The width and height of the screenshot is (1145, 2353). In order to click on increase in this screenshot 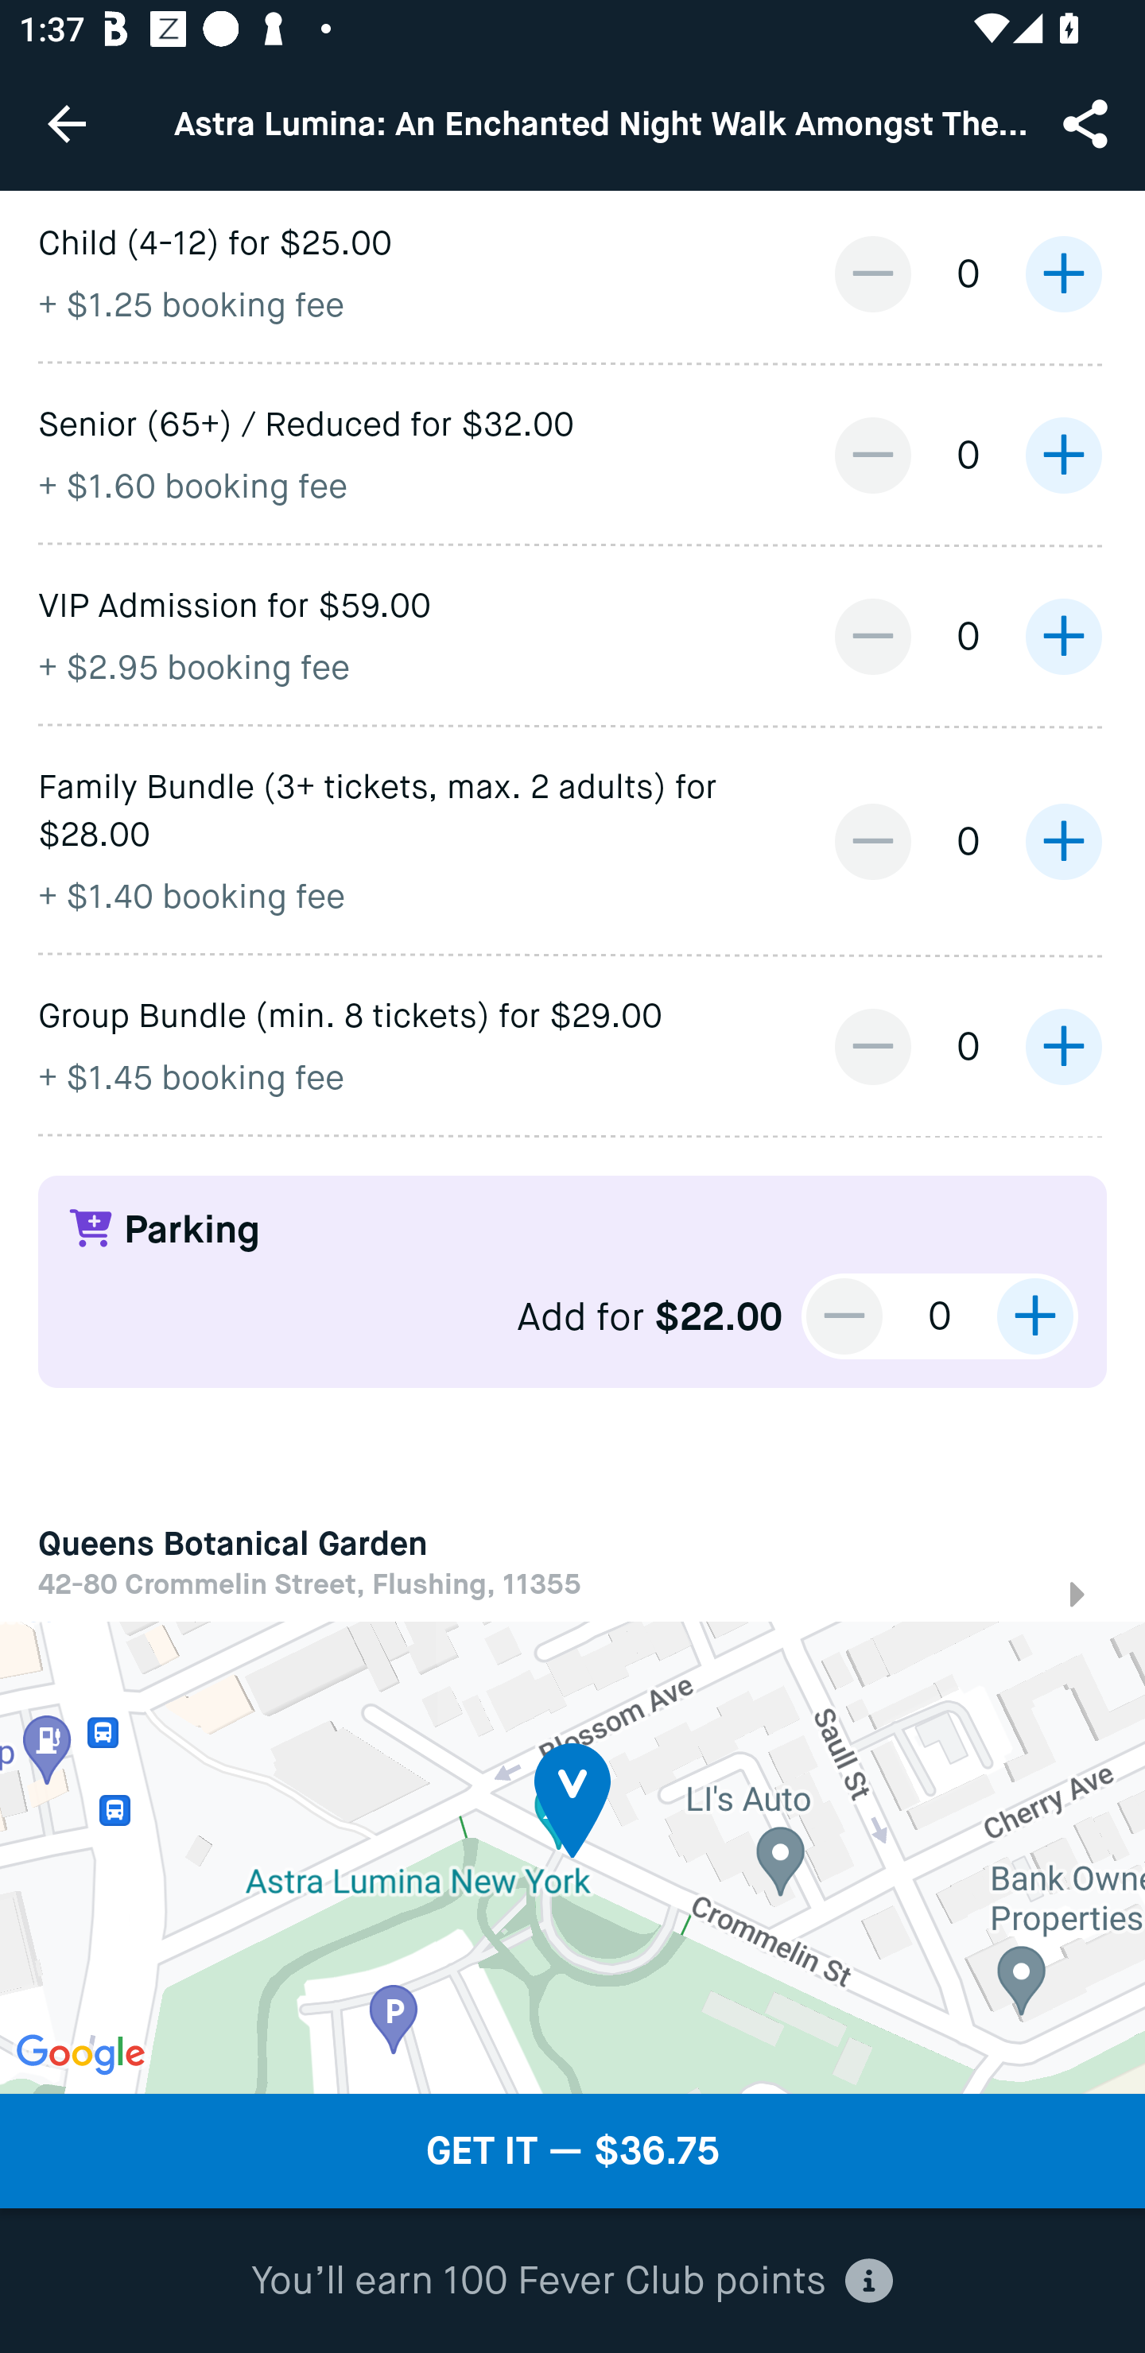, I will do `click(1063, 1047)`.